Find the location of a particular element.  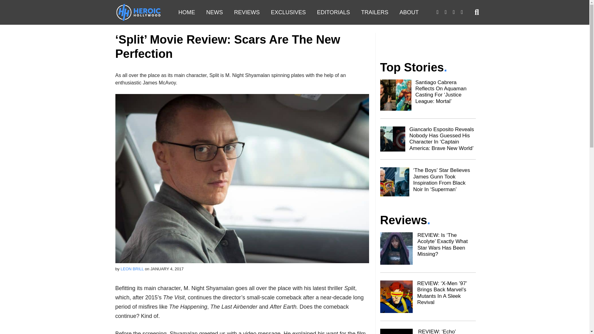

EXCLUSIVES is located at coordinates (288, 12).